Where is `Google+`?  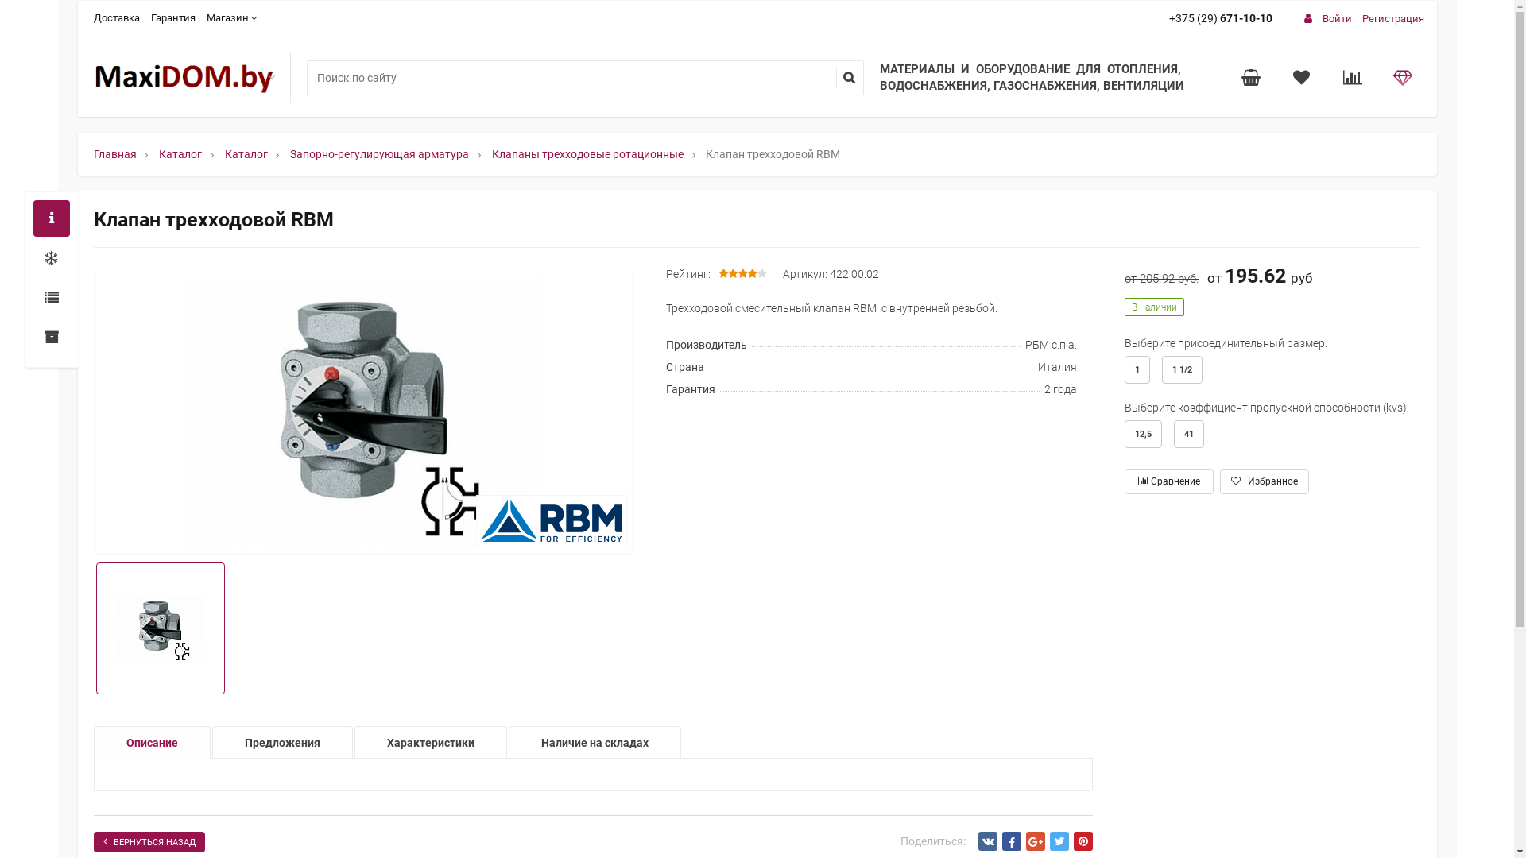 Google+ is located at coordinates (1036, 841).